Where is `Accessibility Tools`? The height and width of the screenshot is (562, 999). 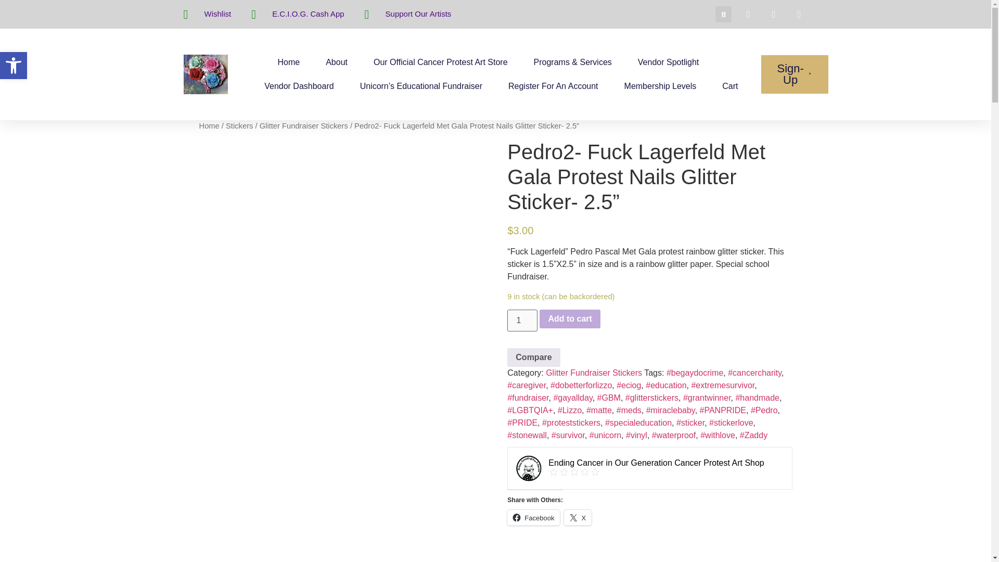
Accessibility Tools is located at coordinates (14, 66).